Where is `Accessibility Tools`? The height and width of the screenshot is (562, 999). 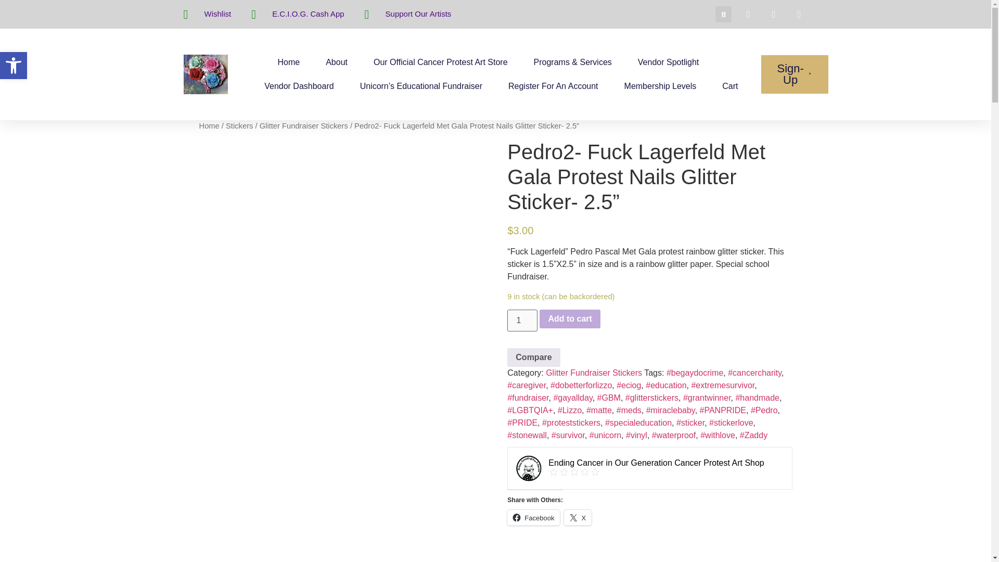
Accessibility Tools is located at coordinates (14, 66).